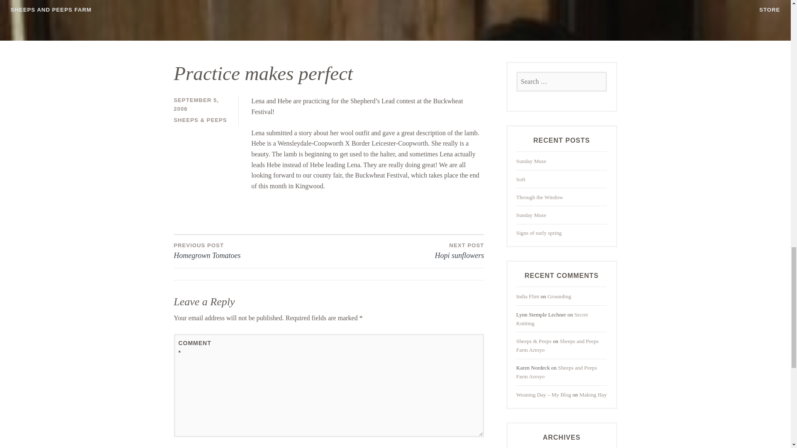 The height and width of the screenshot is (448, 797). Describe the element at coordinates (531, 215) in the screenshot. I see `Sunday Muse` at that location.